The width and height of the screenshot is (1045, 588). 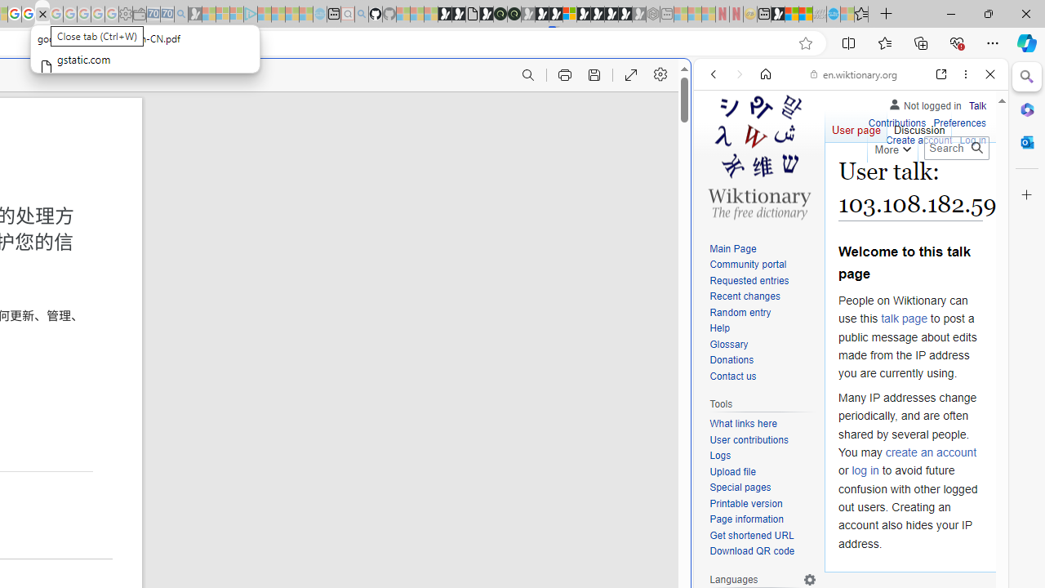 What do you see at coordinates (764, 15) in the screenshot?
I see `New tab` at bounding box center [764, 15].